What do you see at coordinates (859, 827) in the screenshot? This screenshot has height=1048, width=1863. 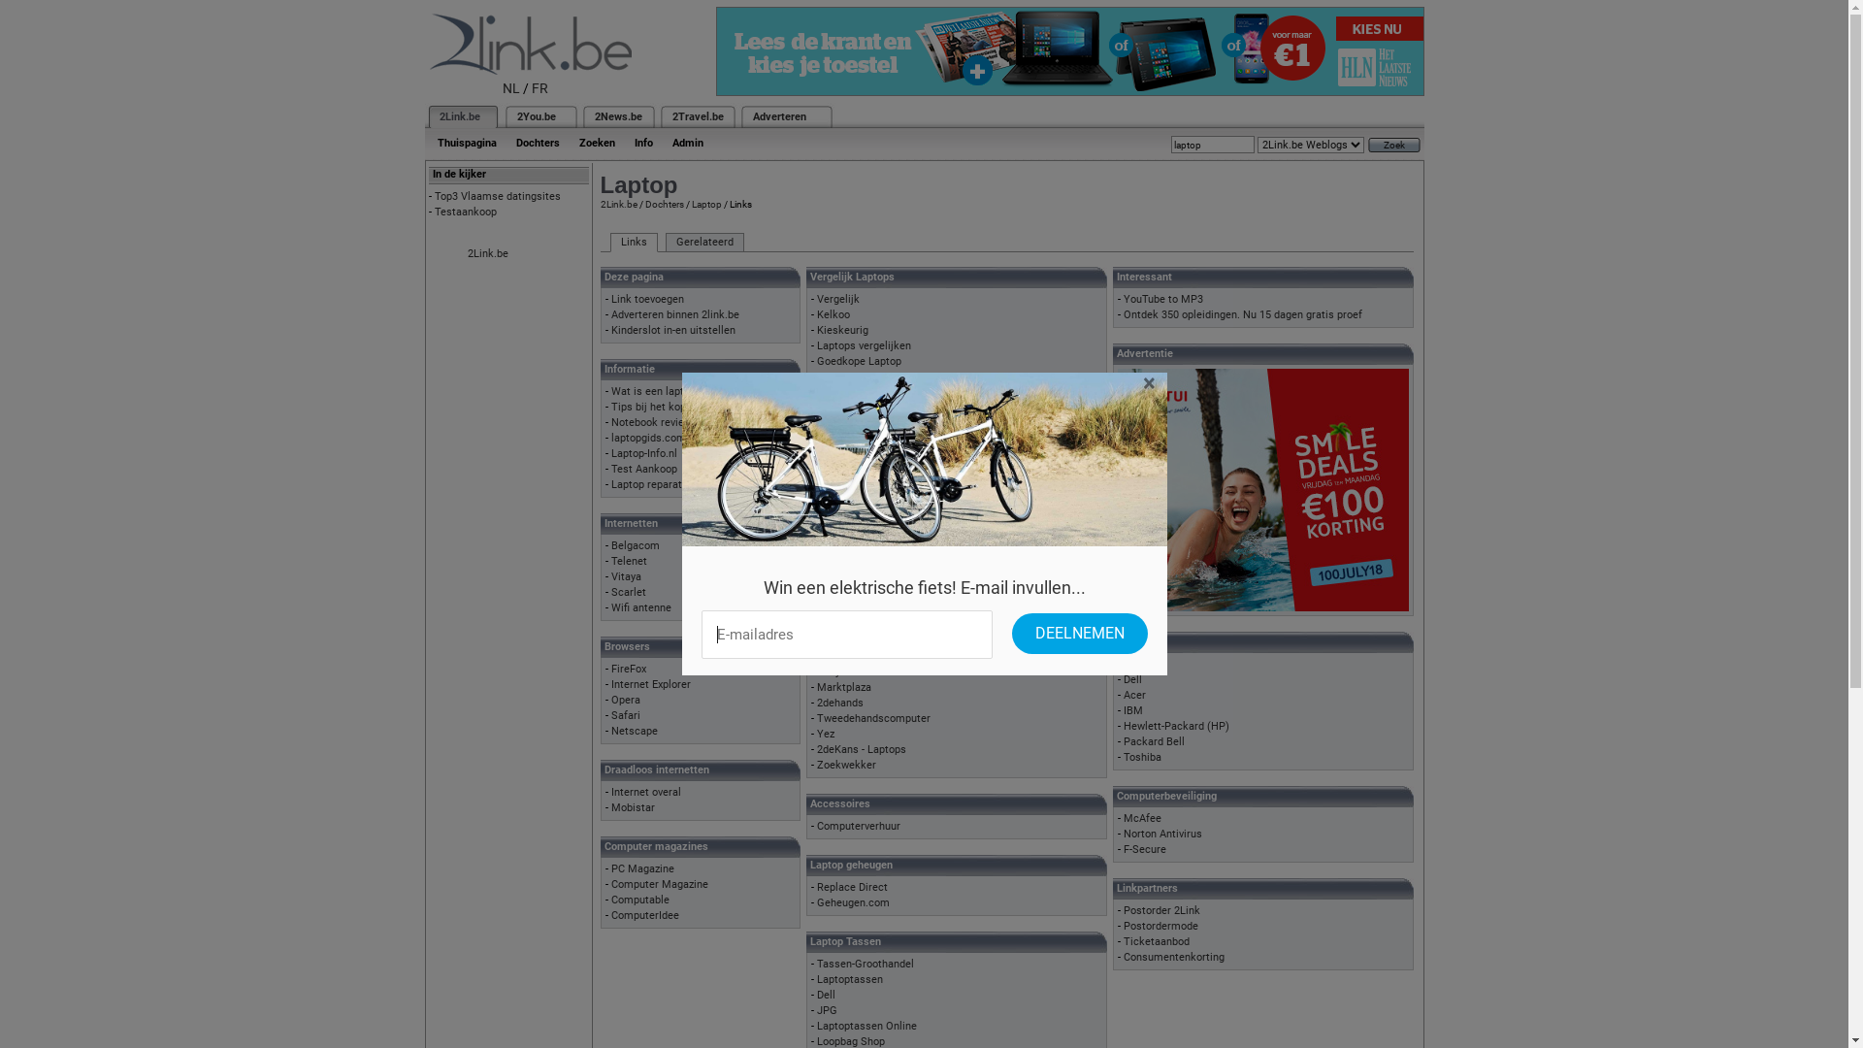 I see `Computerverhuur` at bounding box center [859, 827].